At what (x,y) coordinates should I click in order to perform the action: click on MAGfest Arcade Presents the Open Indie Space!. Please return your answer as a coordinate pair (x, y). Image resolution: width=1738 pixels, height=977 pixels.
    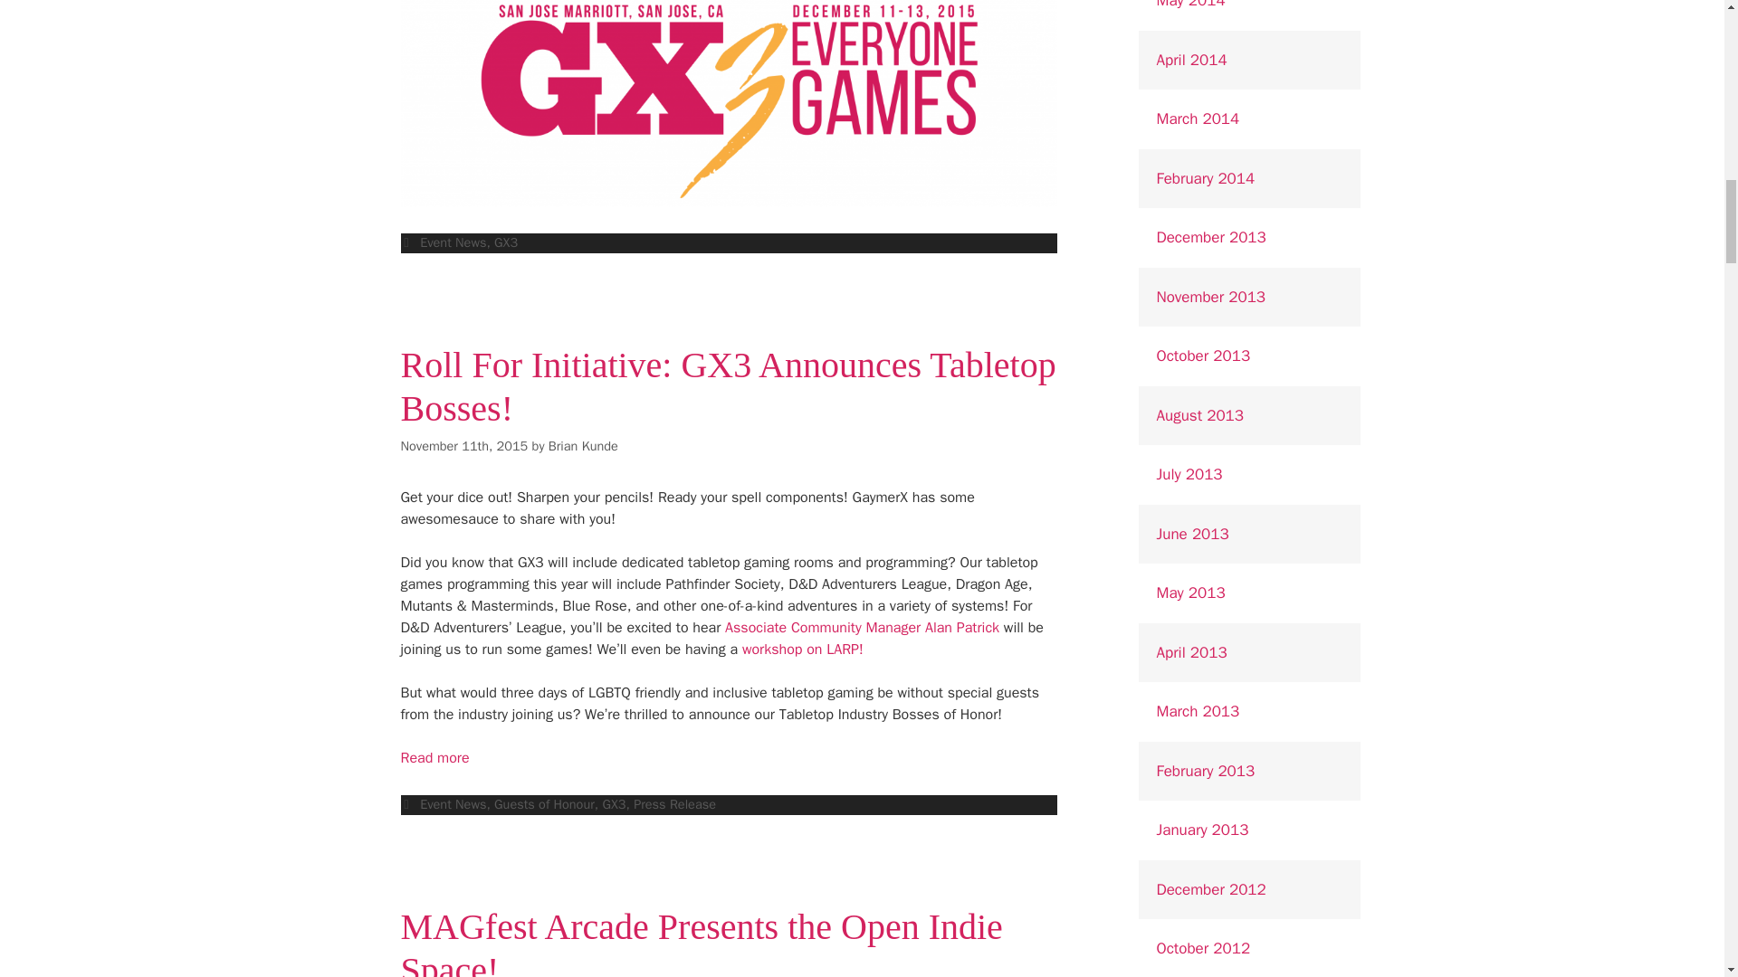
    Looking at the image, I should click on (701, 942).